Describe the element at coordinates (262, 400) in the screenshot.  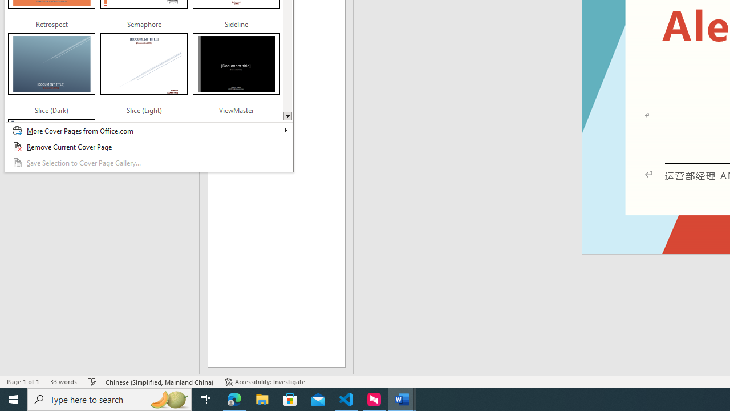
I see `File Explorer` at that location.